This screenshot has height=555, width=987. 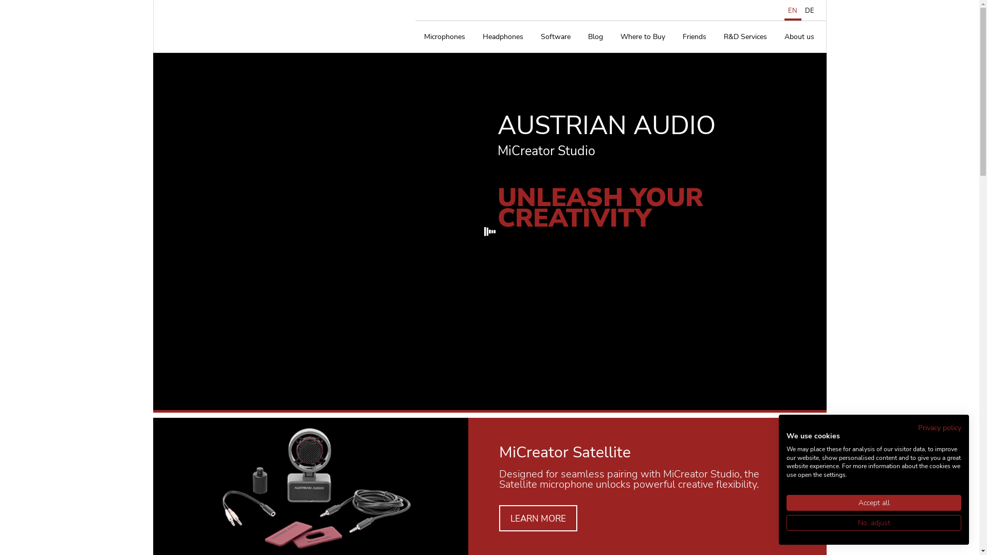 What do you see at coordinates (799, 37) in the screenshot?
I see `About us` at bounding box center [799, 37].